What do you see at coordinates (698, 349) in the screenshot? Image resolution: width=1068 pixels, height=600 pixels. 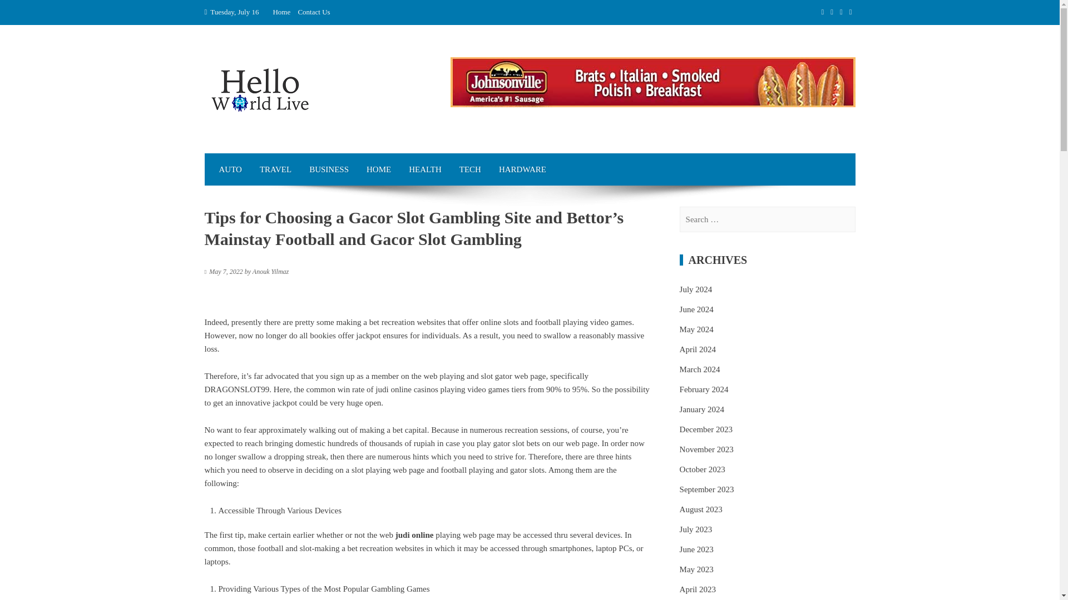 I see `April 2024` at bounding box center [698, 349].